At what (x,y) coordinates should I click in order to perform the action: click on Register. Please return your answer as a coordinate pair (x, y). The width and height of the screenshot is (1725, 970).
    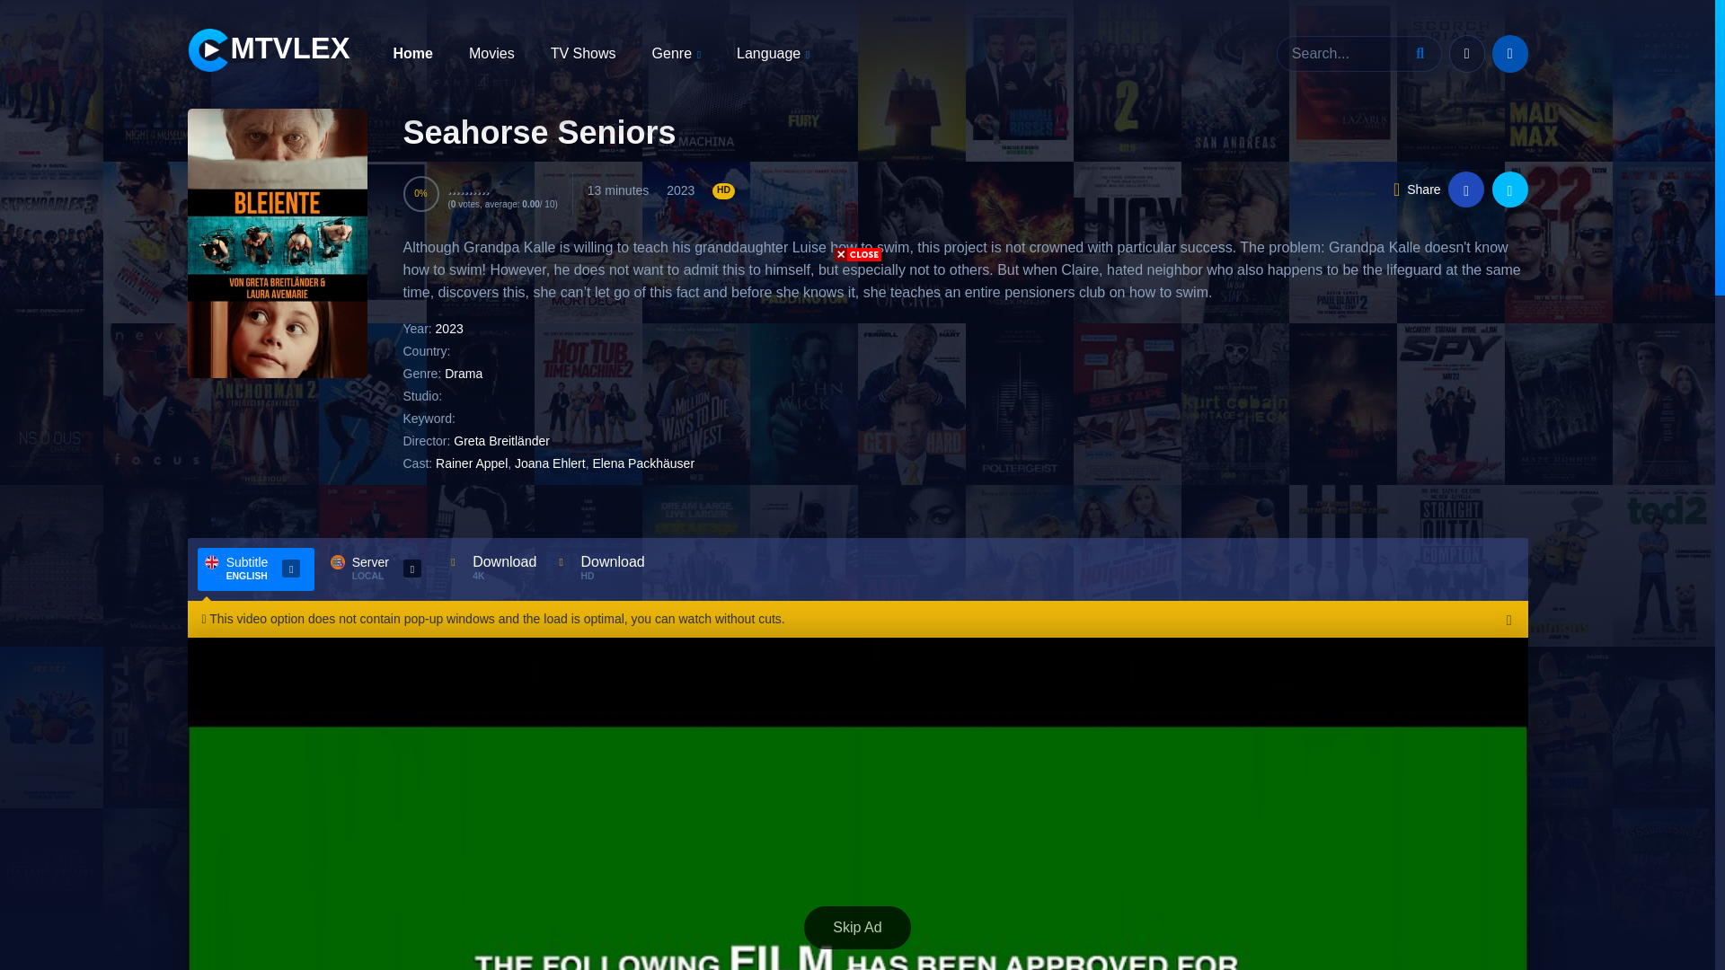
    Looking at the image, I should click on (1509, 54).